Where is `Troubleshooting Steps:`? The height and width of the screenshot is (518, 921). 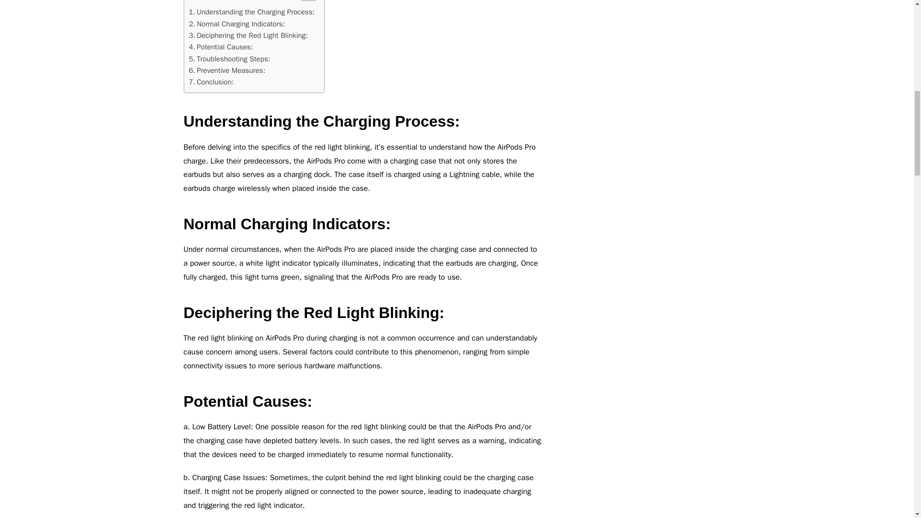
Troubleshooting Steps: is located at coordinates (229, 59).